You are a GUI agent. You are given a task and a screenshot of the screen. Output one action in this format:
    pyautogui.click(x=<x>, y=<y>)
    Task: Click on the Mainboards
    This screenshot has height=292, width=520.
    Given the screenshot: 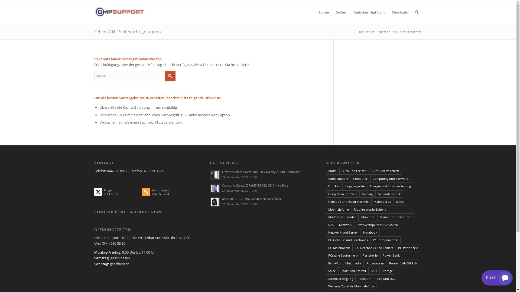 What is the action you would take?
    pyautogui.click(x=382, y=201)
    